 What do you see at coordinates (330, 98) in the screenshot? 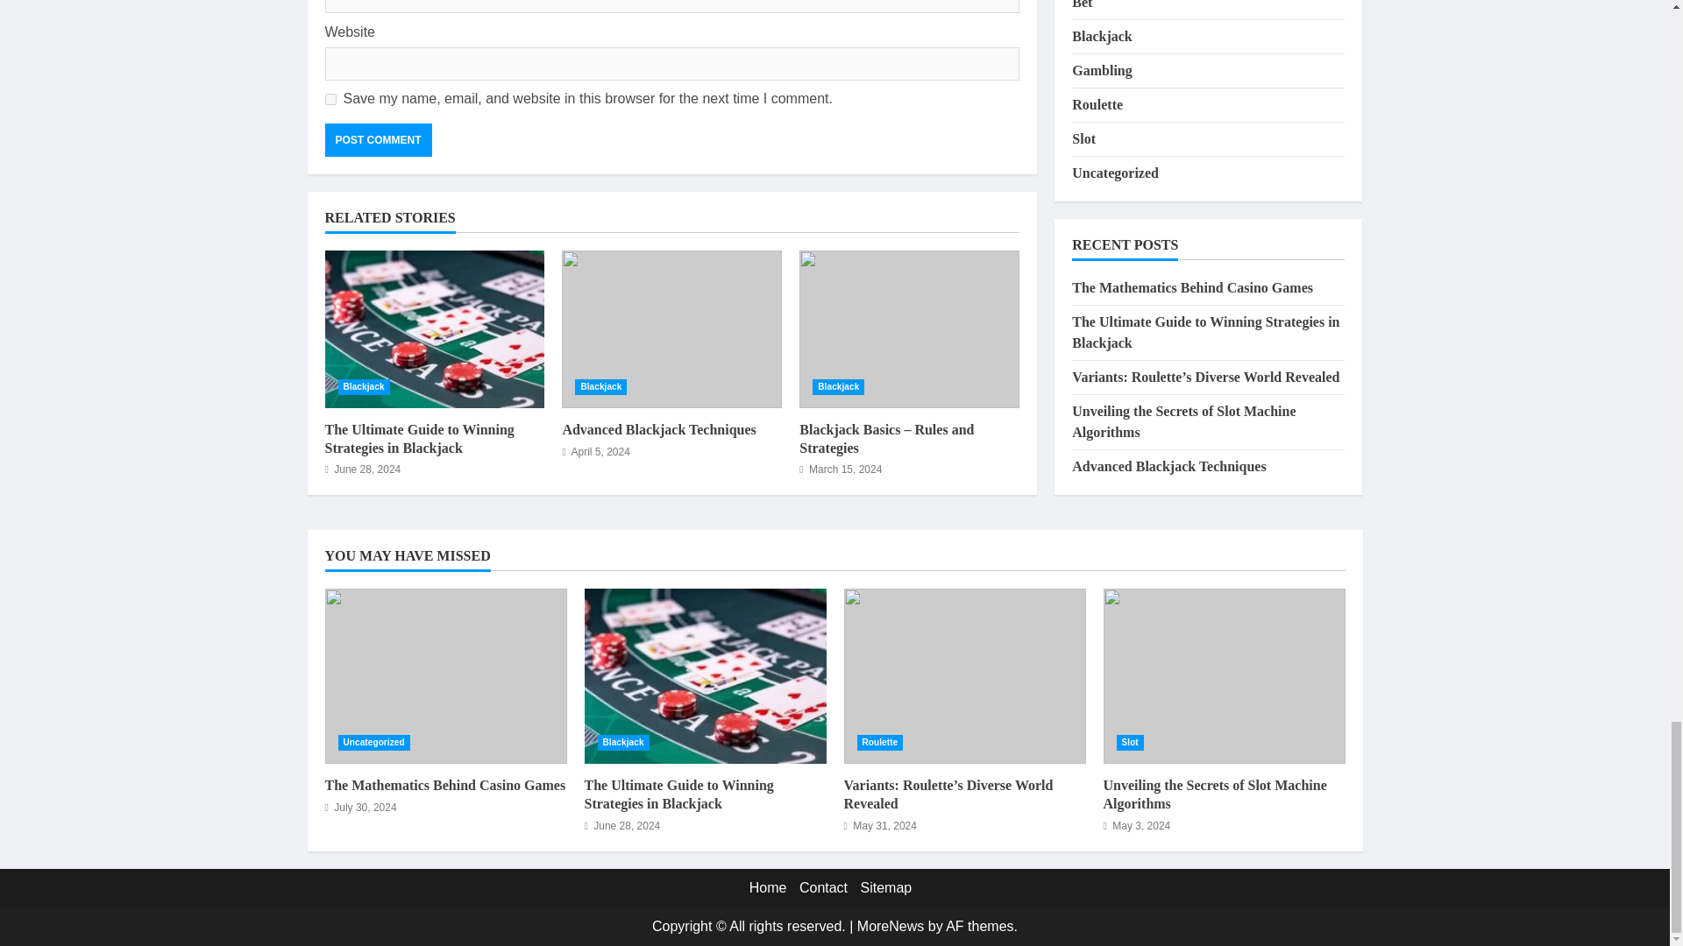
I see `yes` at bounding box center [330, 98].